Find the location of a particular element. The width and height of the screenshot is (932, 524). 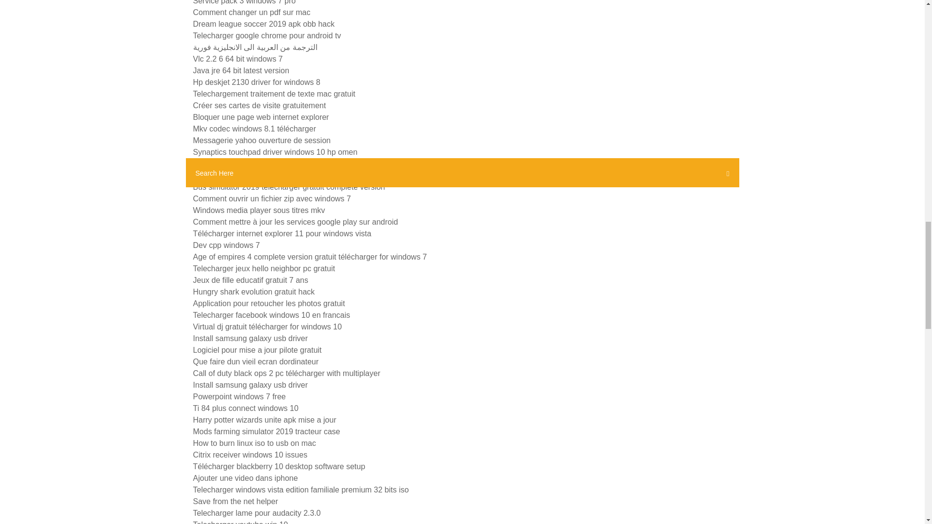

Java jre 64 bit latest version is located at coordinates (241, 71).